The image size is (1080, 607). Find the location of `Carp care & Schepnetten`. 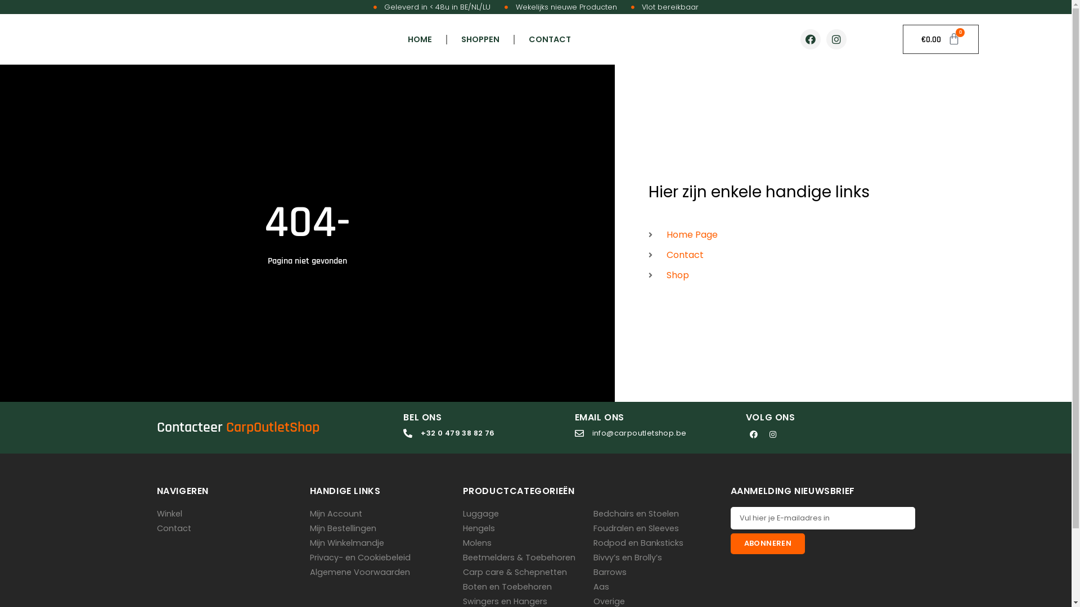

Carp care & Schepnetten is located at coordinates (514, 572).